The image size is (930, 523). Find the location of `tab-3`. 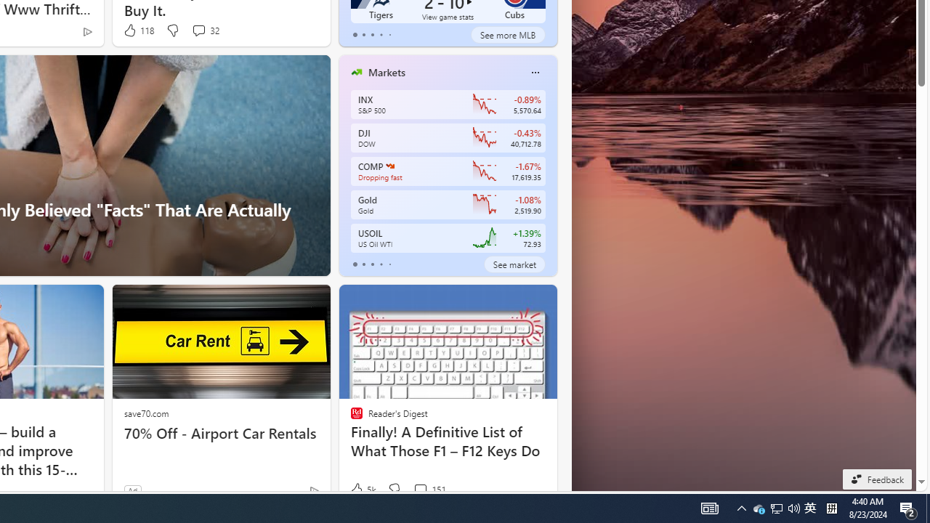

tab-3 is located at coordinates (381, 264).